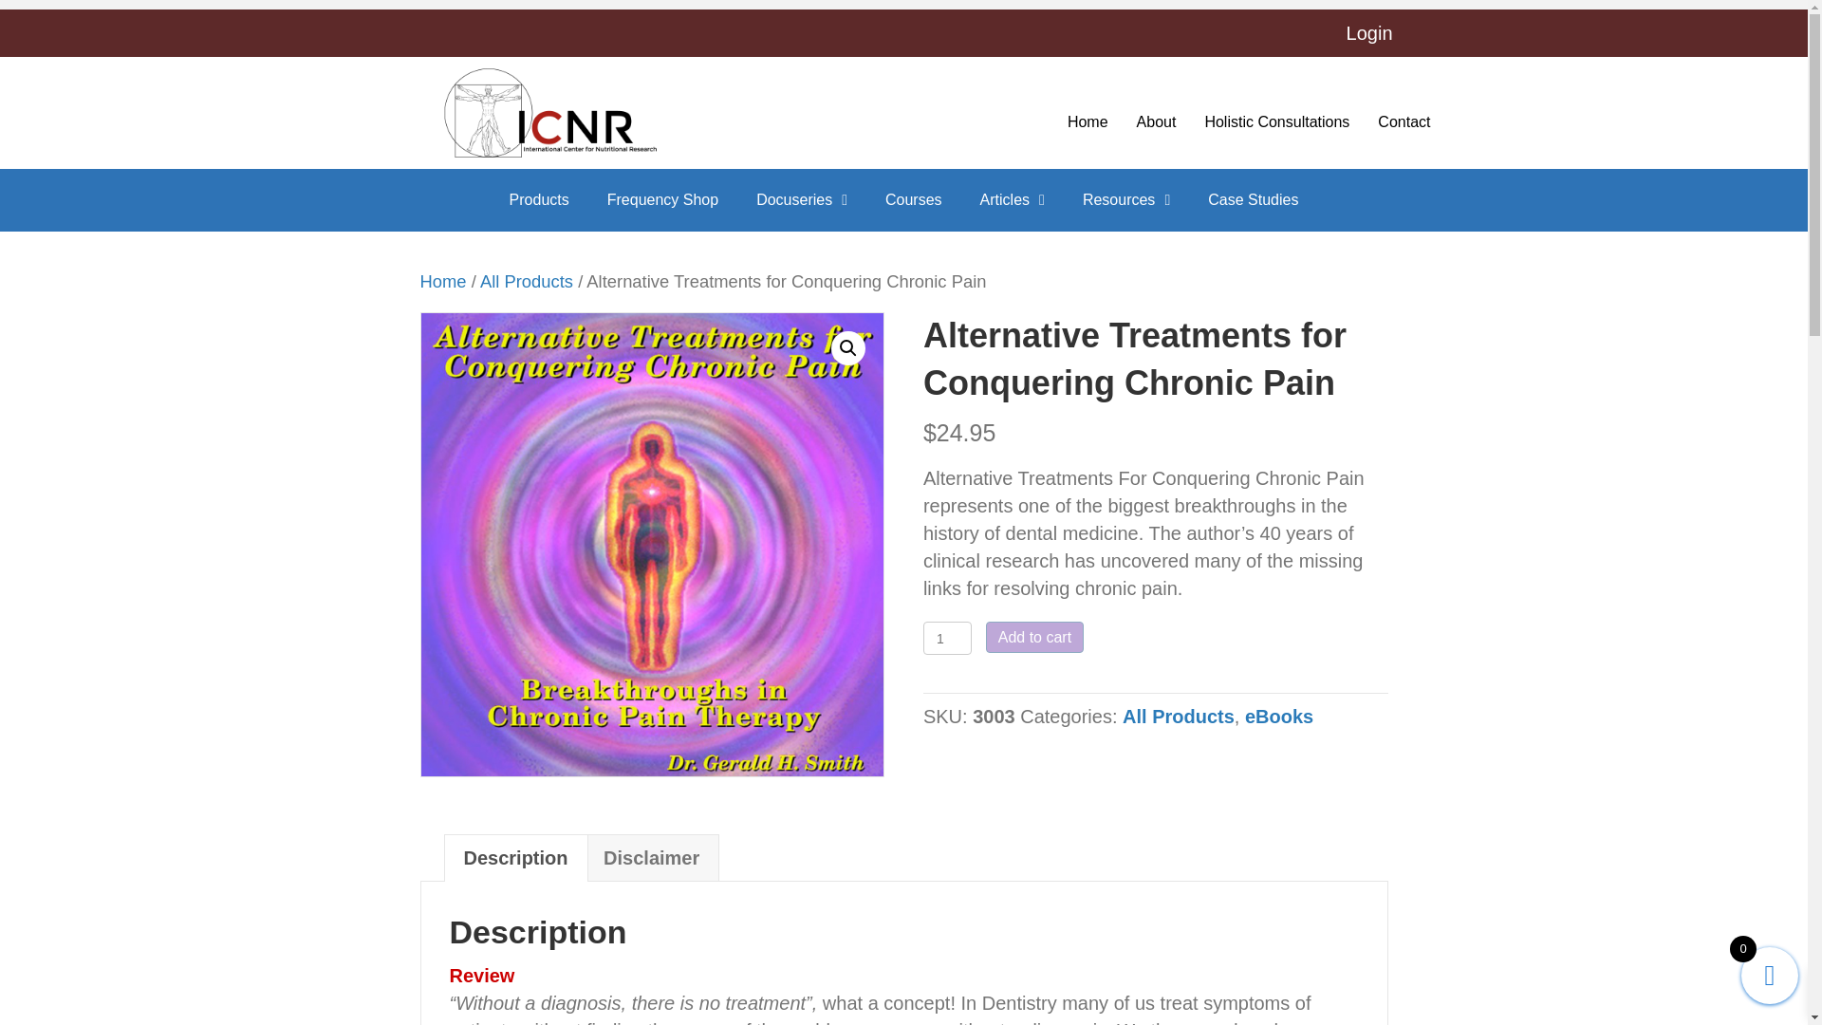 This screenshot has height=1025, width=1822. Describe the element at coordinates (1088, 121) in the screenshot. I see `Home` at that location.